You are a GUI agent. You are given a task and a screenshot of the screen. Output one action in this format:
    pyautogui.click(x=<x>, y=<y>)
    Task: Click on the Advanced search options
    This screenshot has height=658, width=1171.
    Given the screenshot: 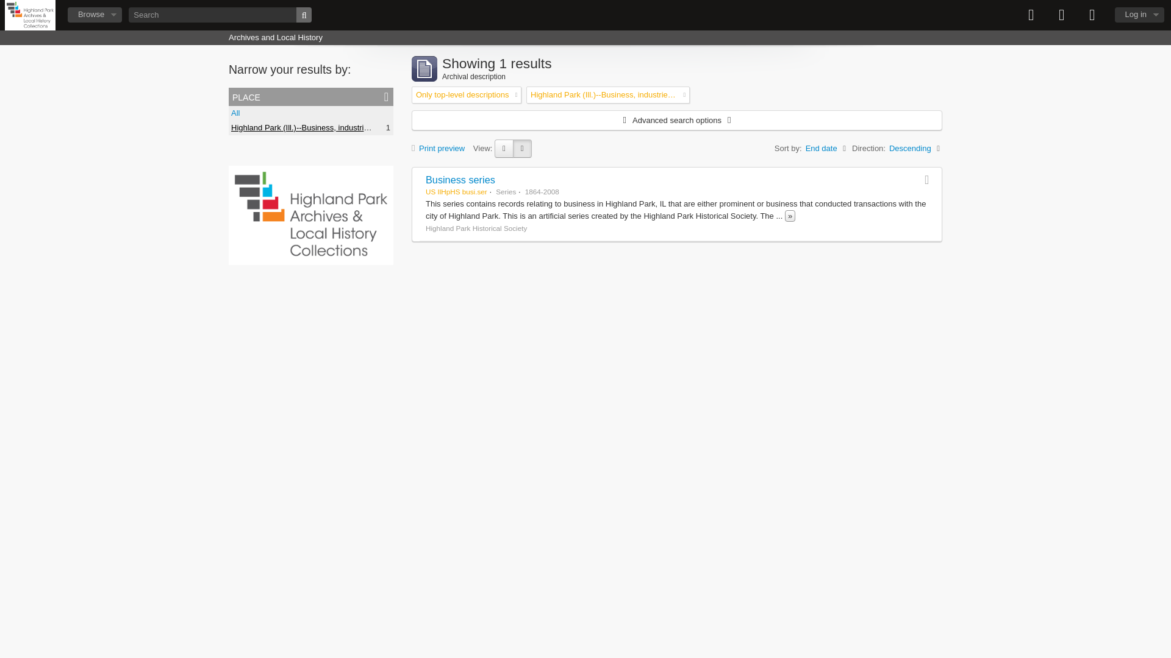 What is the action you would take?
    pyautogui.click(x=676, y=120)
    